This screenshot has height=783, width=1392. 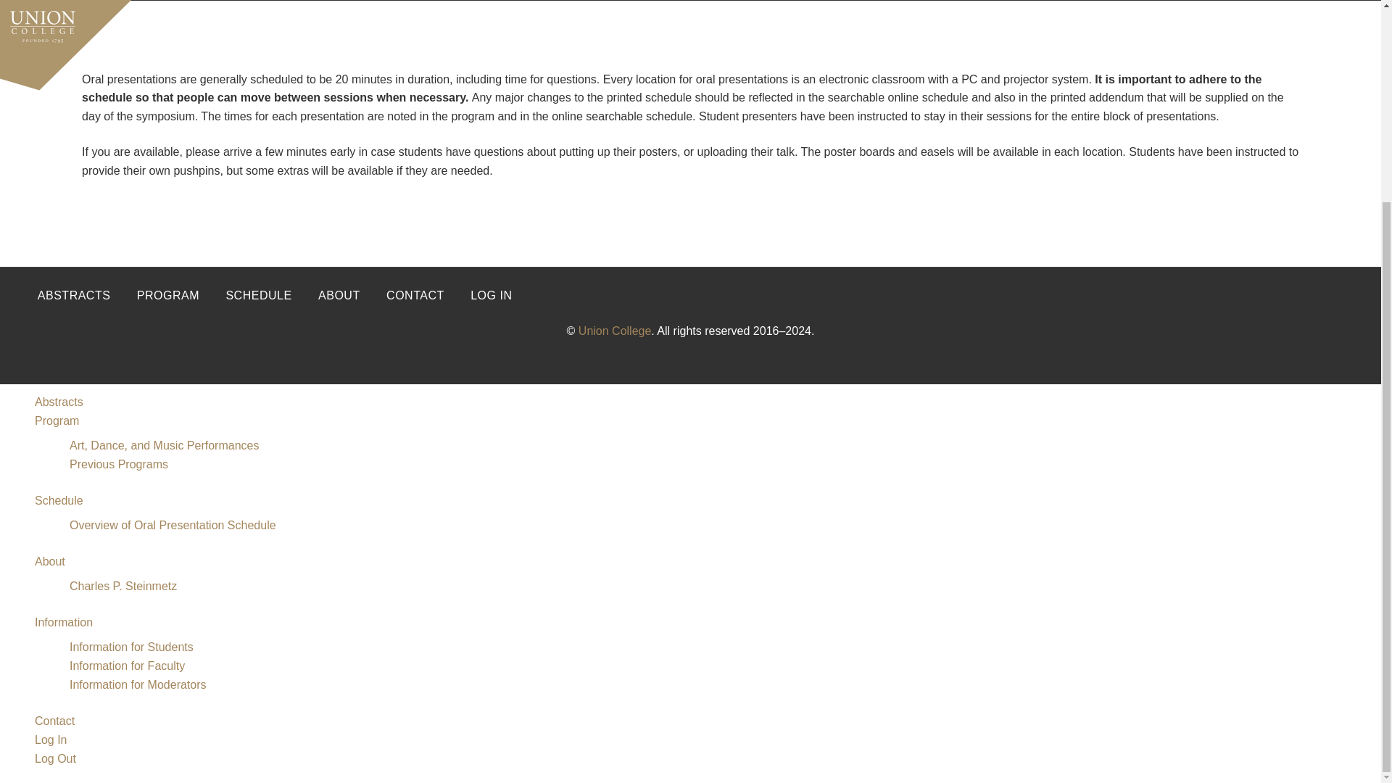 What do you see at coordinates (59, 500) in the screenshot?
I see `Schedule` at bounding box center [59, 500].